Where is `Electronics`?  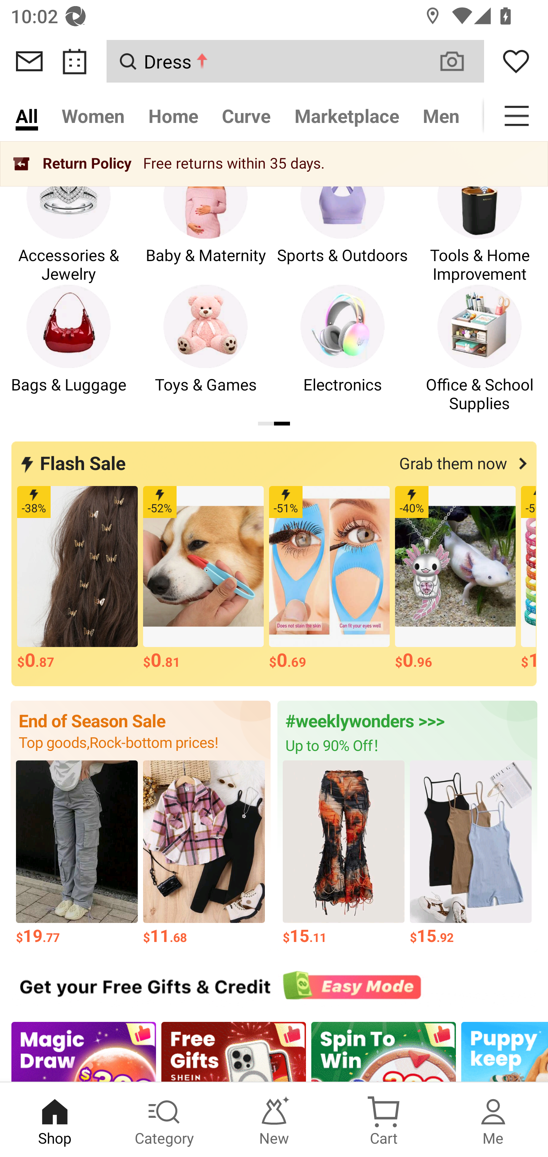
Electronics is located at coordinates (342, 349).